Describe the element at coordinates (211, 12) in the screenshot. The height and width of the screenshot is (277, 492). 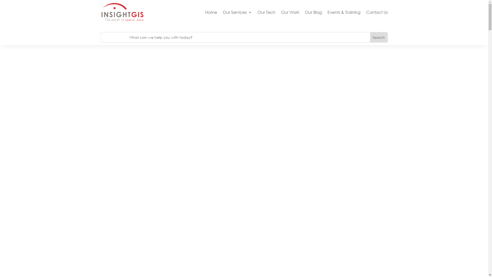
I see `Home` at that location.